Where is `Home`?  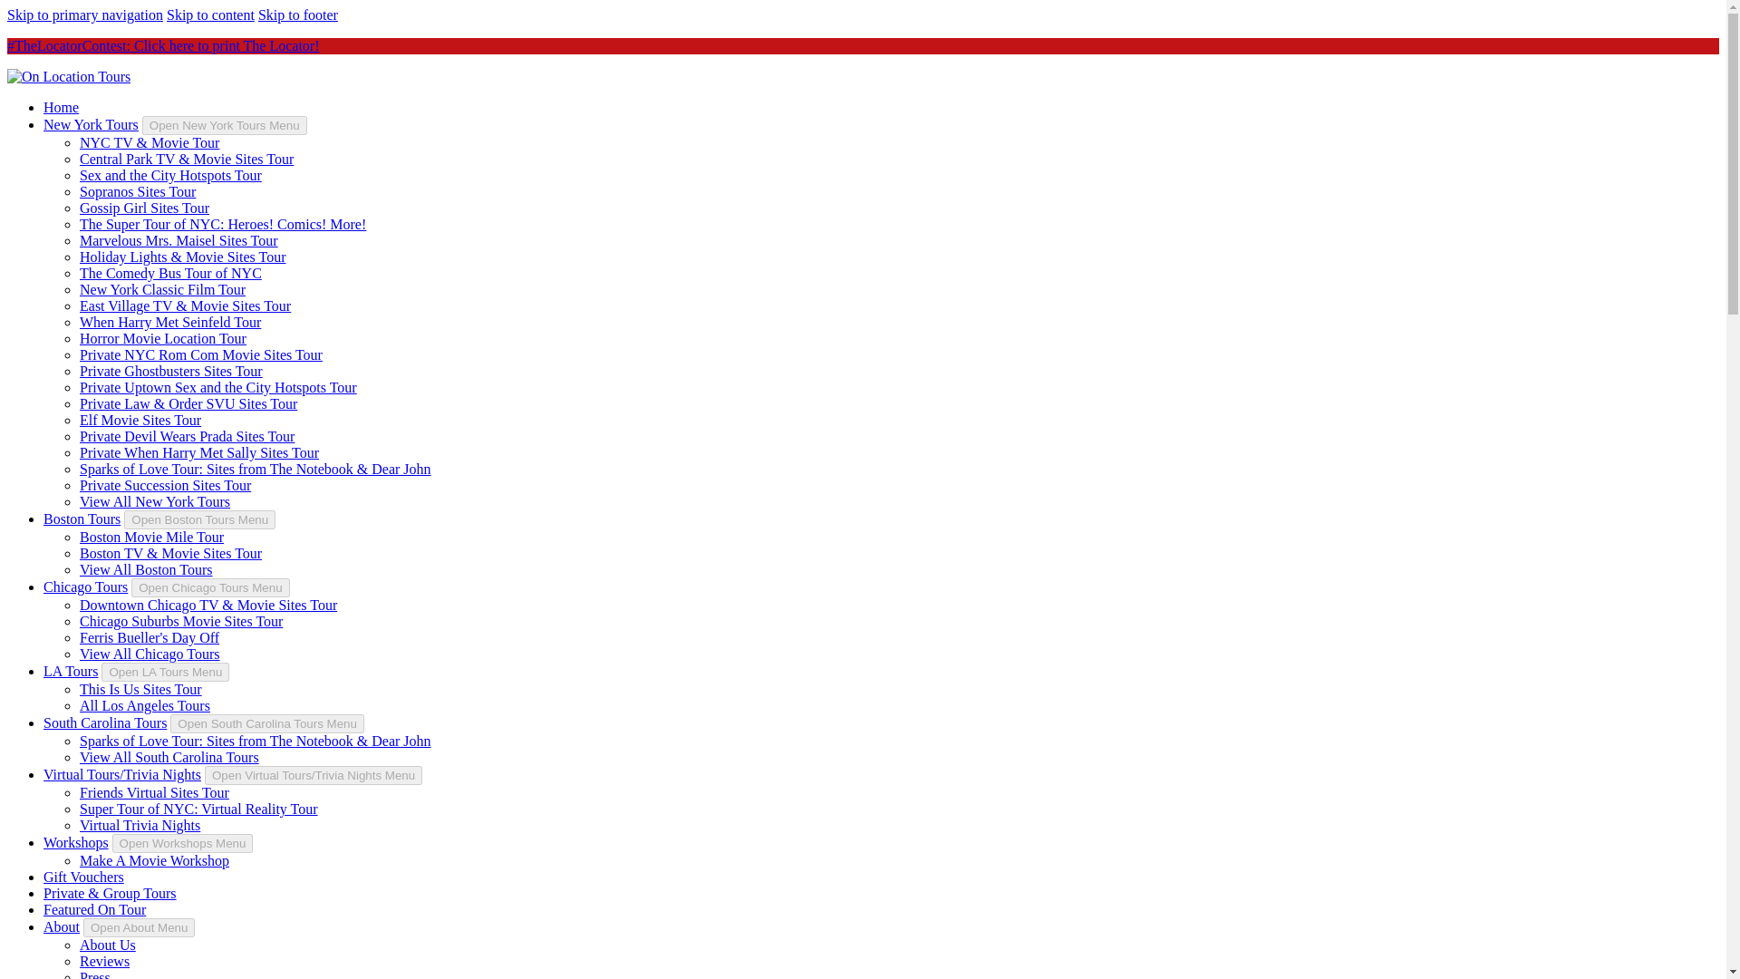
Home is located at coordinates (61, 107).